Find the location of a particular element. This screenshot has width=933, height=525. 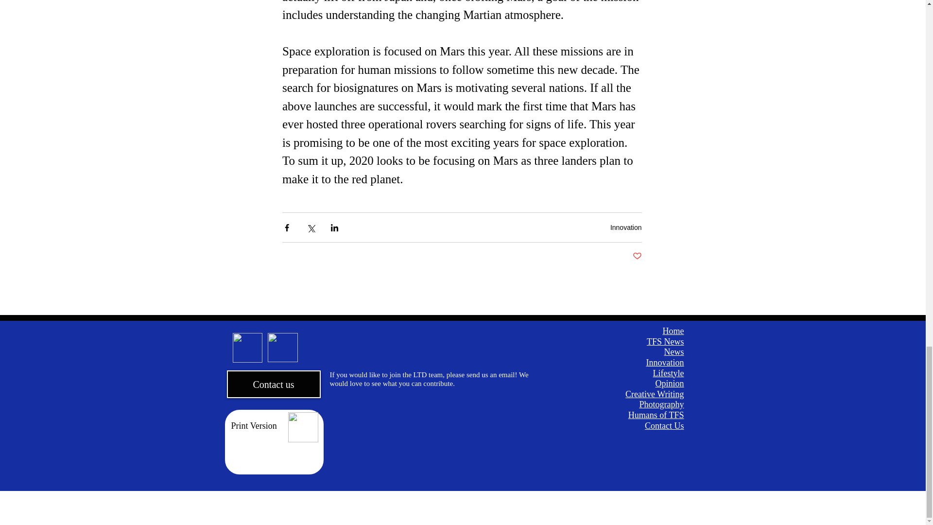

TFS News is located at coordinates (665, 341).